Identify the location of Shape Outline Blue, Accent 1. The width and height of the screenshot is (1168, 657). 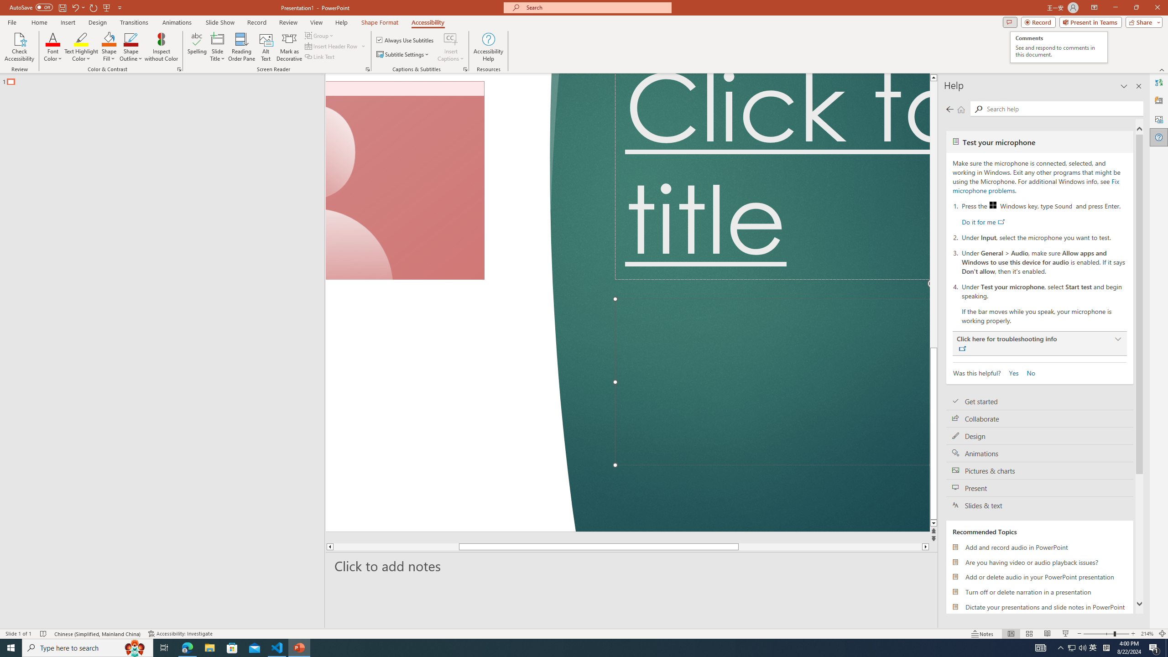
(131, 39).